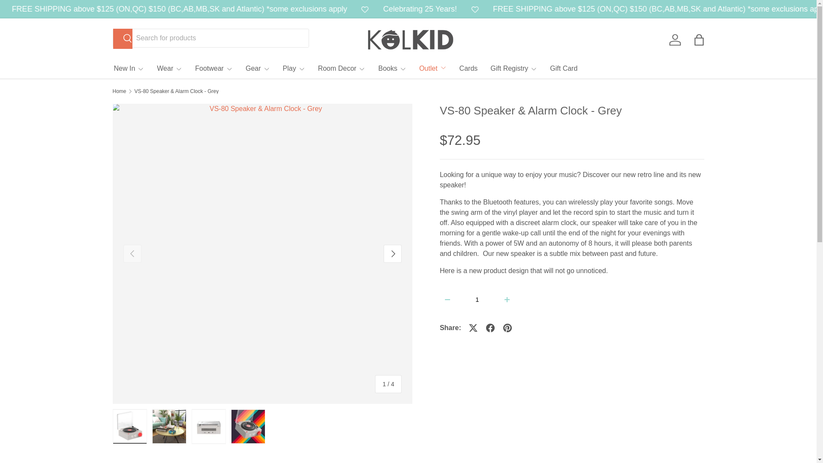 This screenshot has height=463, width=823. What do you see at coordinates (674, 39) in the screenshot?
I see `Log in` at bounding box center [674, 39].